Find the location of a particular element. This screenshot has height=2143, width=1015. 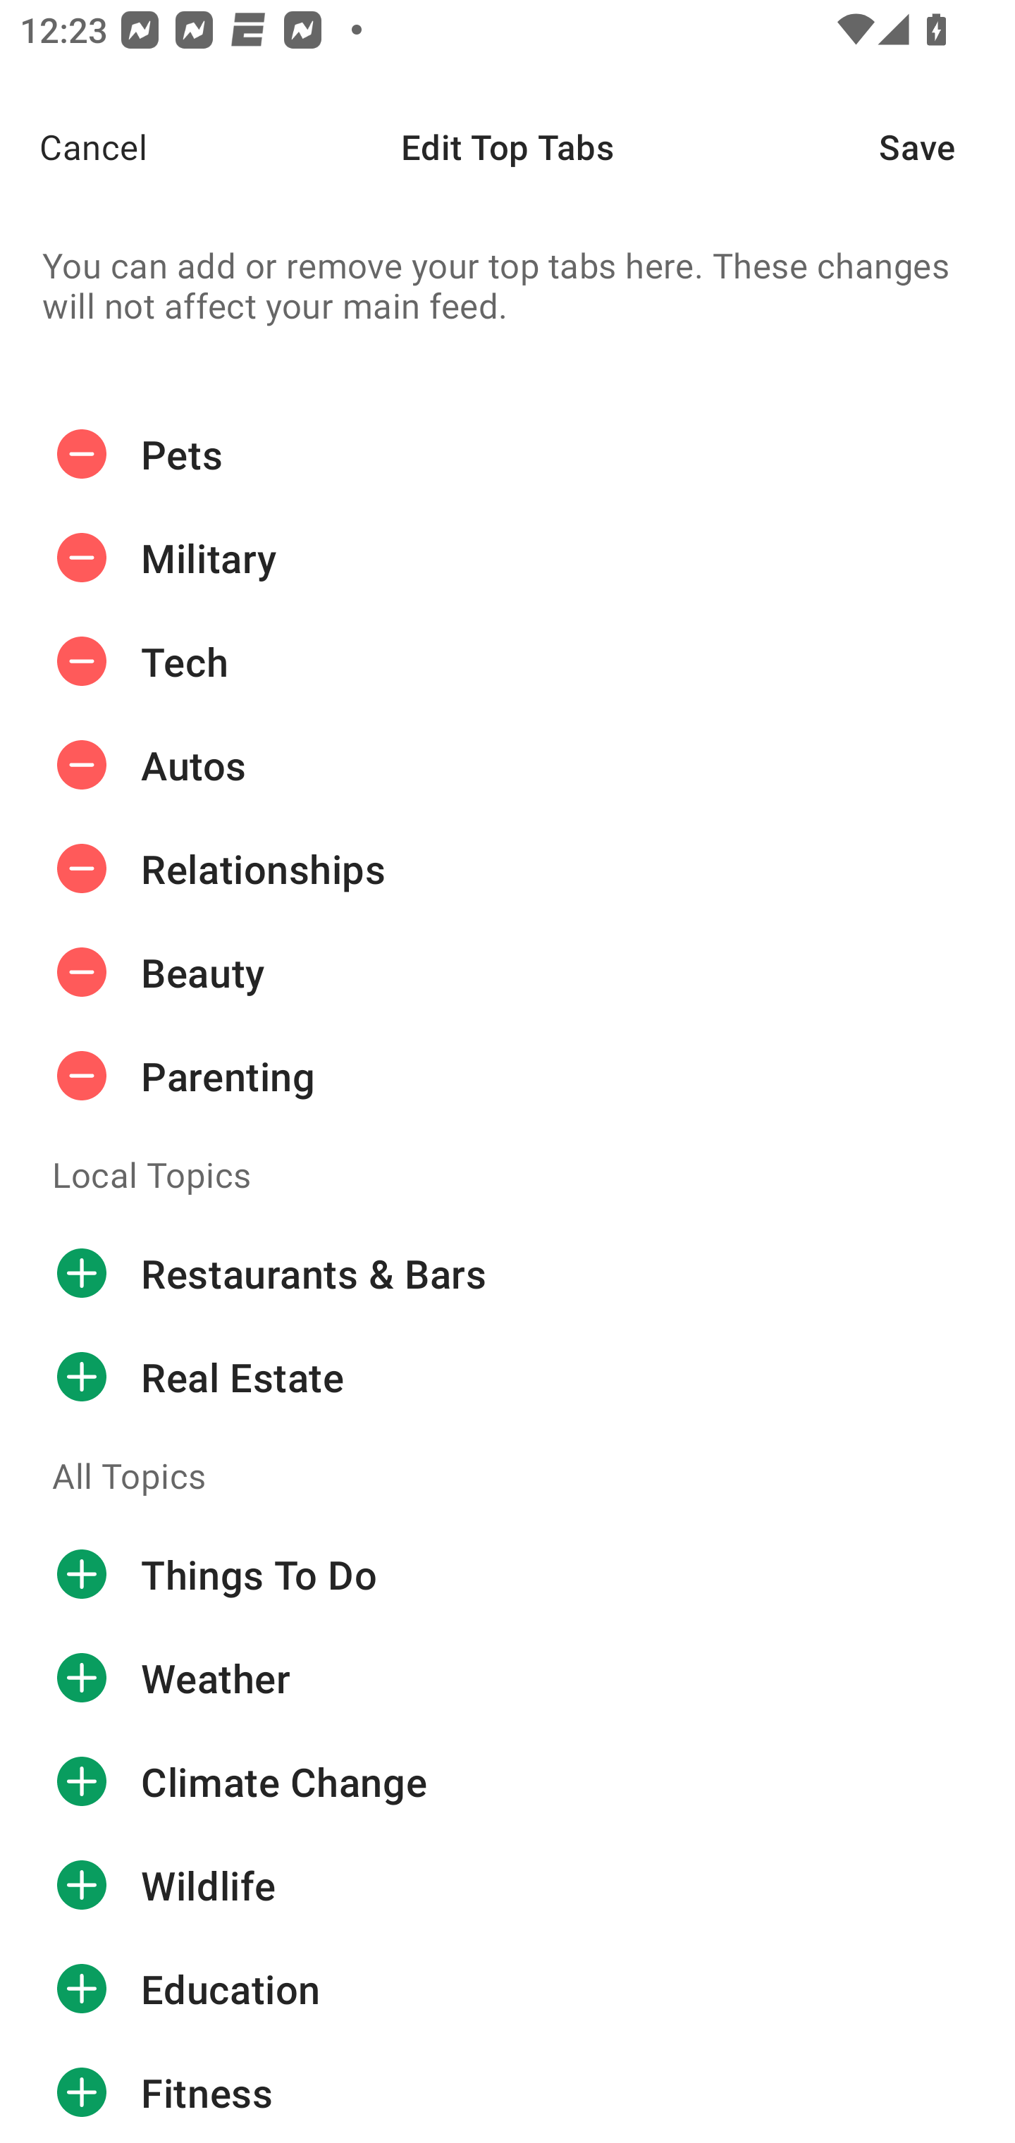

Wildlife is located at coordinates (508, 1886).